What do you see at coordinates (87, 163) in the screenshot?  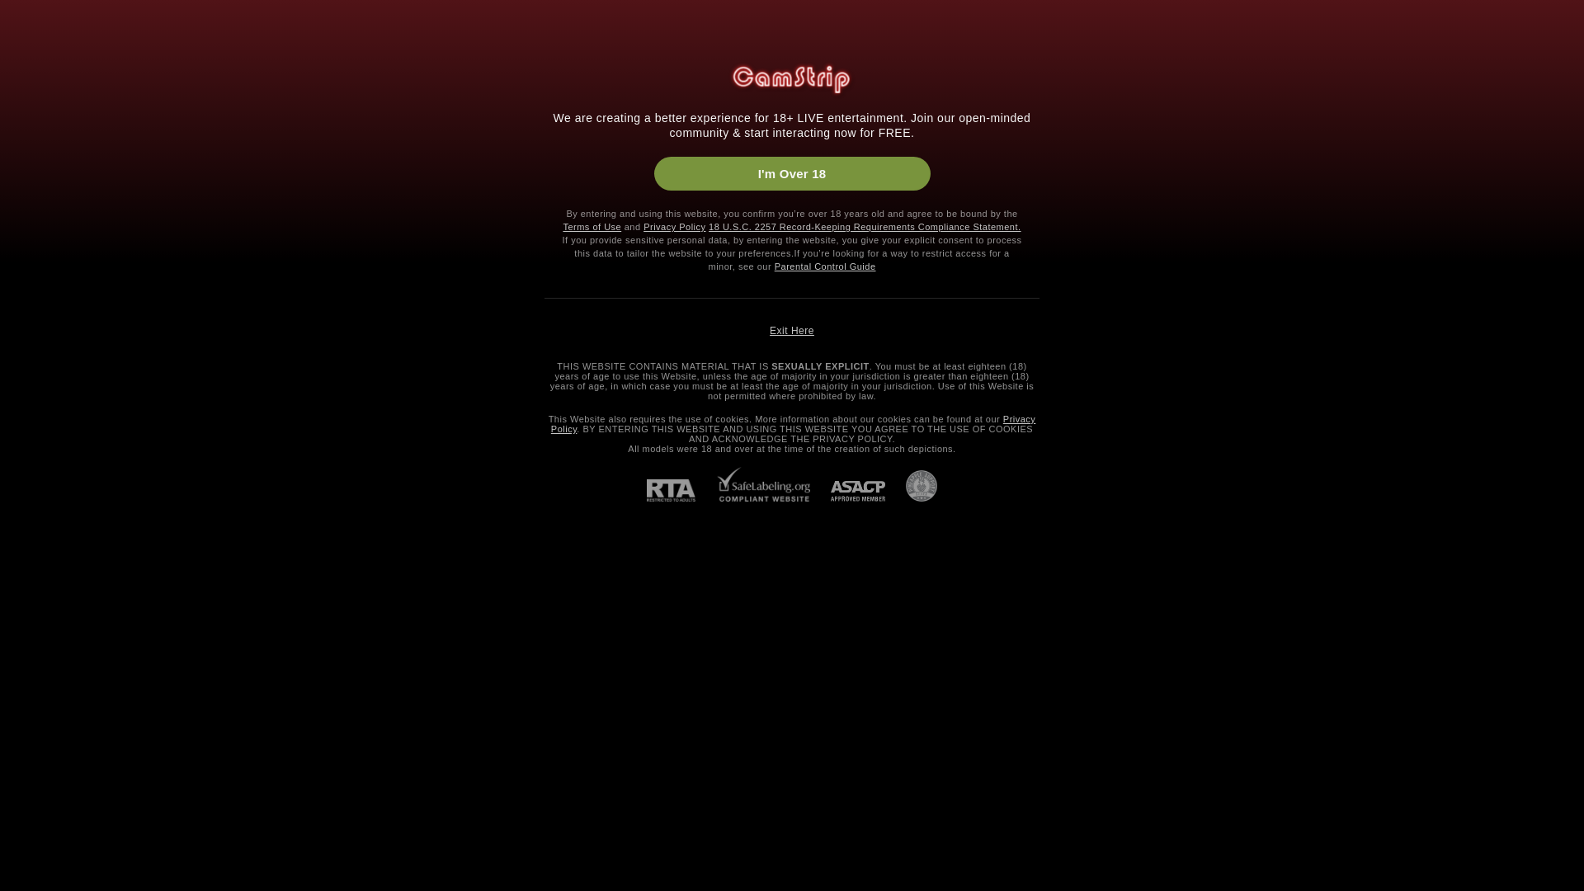 I see `Recommended` at bounding box center [87, 163].